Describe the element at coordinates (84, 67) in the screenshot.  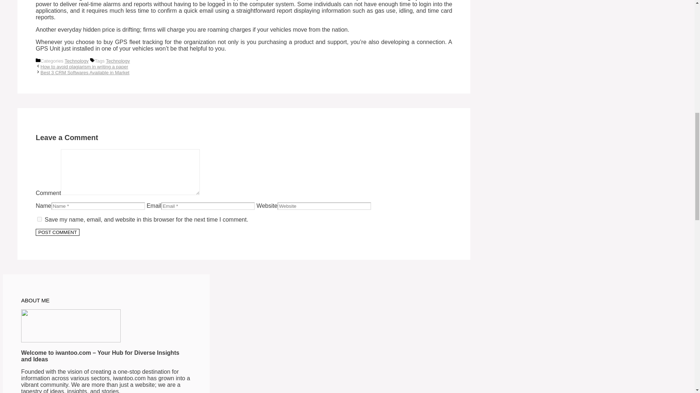
I see `How to avoid plagiarism in writing a paper` at that location.